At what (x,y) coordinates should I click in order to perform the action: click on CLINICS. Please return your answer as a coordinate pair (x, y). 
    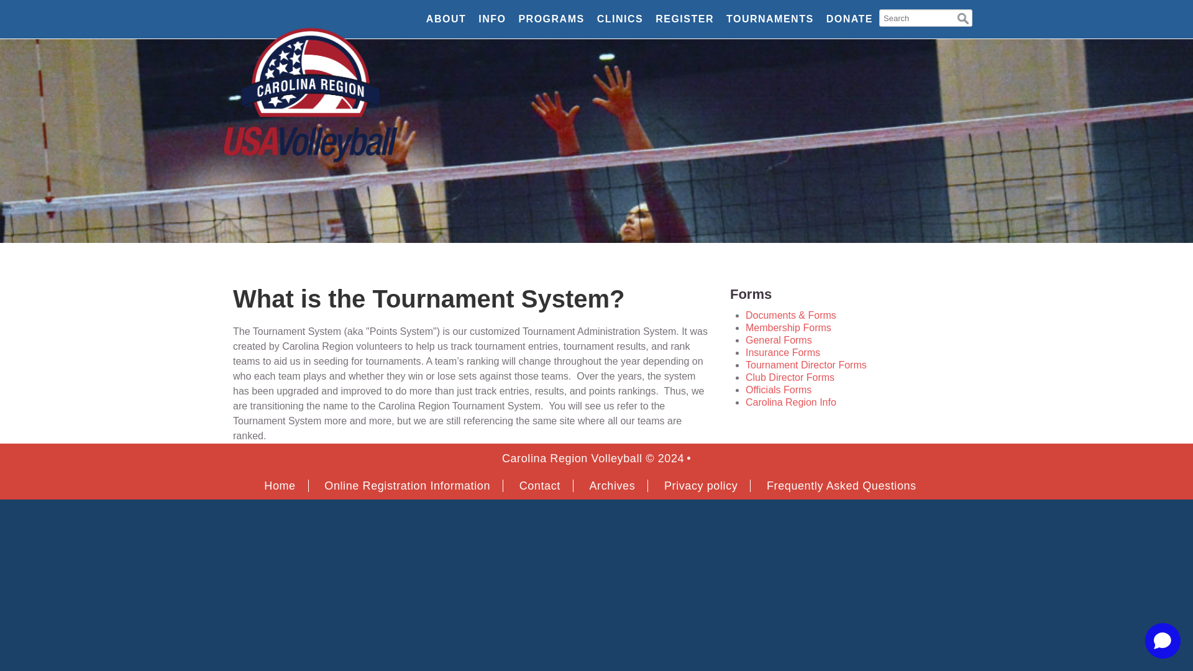
    Looking at the image, I should click on (620, 19).